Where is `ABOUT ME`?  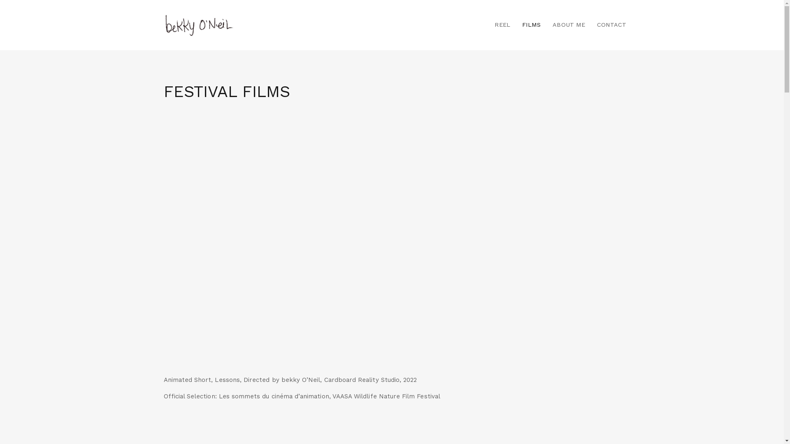 ABOUT ME is located at coordinates (569, 25).